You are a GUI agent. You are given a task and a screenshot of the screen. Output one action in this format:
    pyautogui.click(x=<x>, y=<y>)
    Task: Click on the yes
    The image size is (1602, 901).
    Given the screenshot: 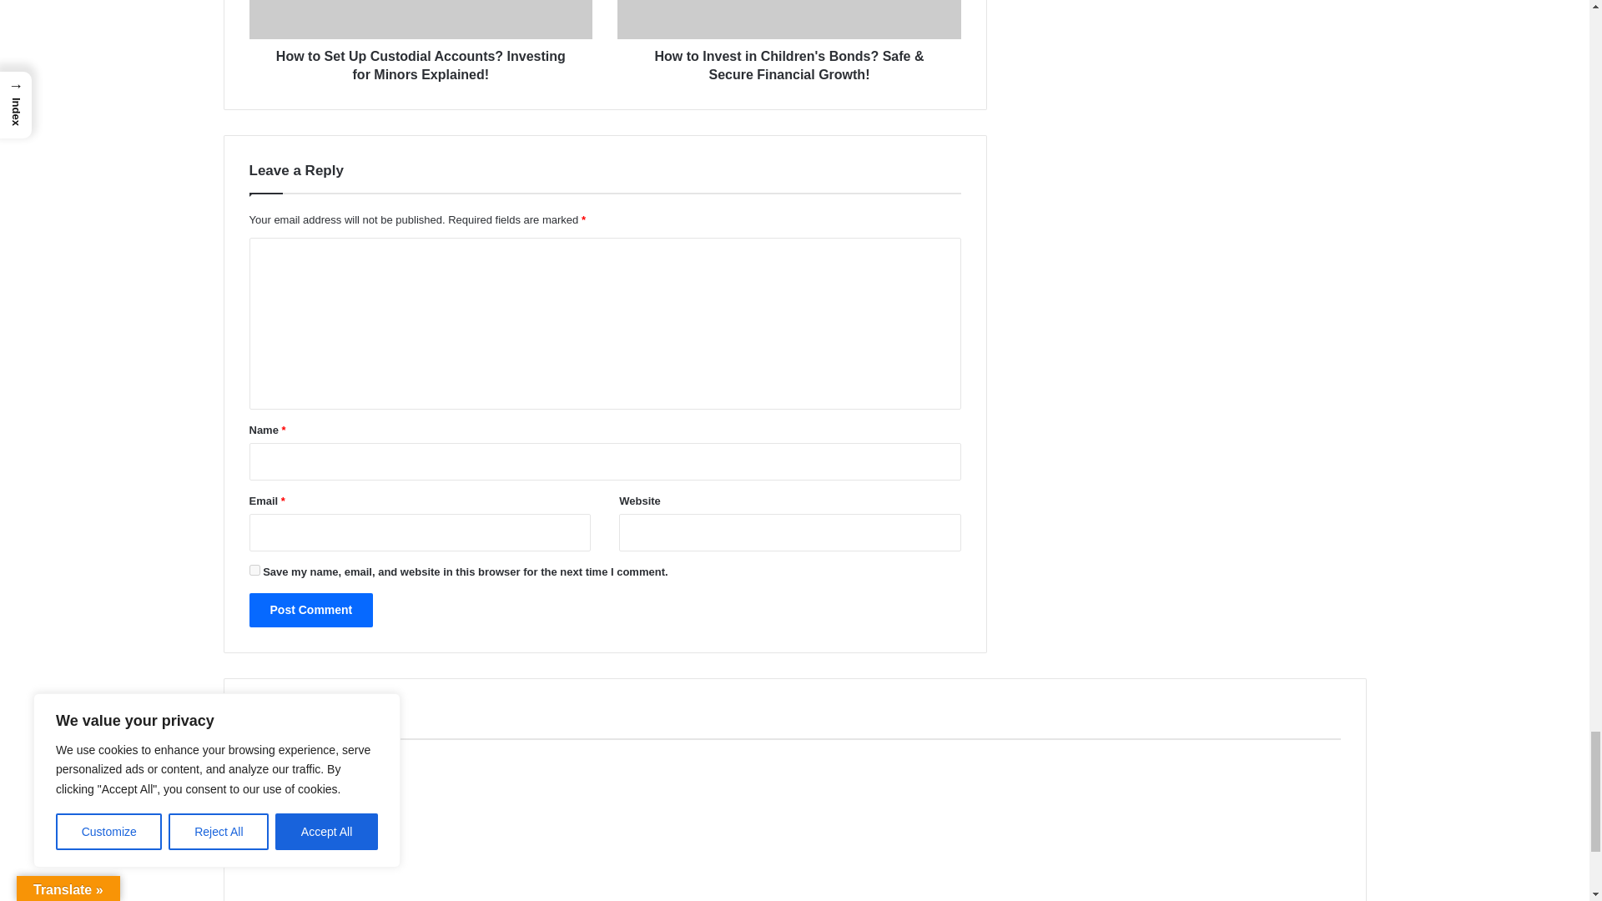 What is the action you would take?
    pyautogui.click(x=254, y=571)
    